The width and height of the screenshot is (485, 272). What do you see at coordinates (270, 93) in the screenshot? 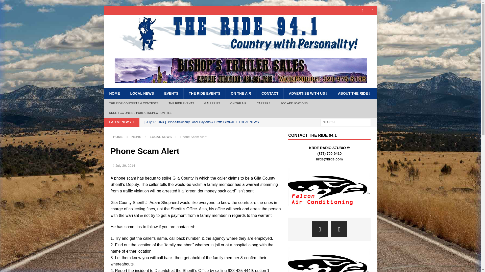
I see `CONTACT` at bounding box center [270, 93].